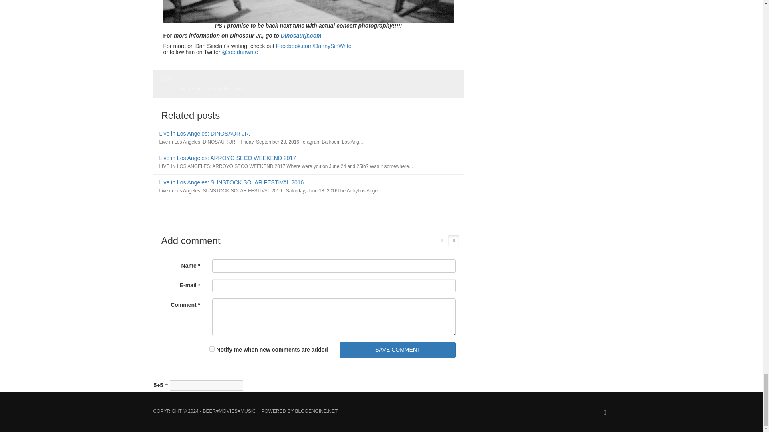 This screenshot has width=769, height=432. What do you see at coordinates (165, 92) in the screenshot?
I see `Rate this 3 stars out of 5` at bounding box center [165, 92].